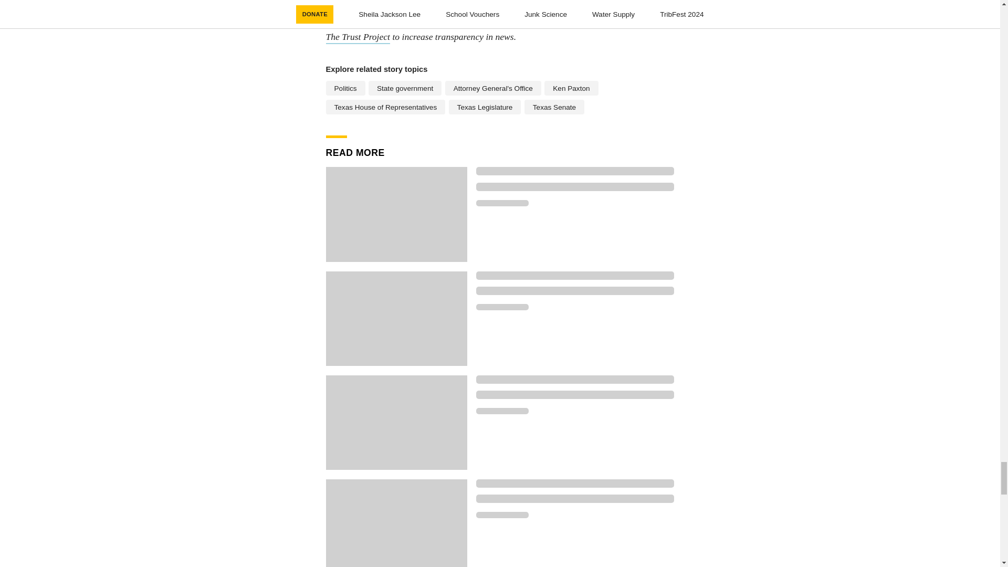 The height and width of the screenshot is (567, 1008). I want to click on Loading indicator, so click(502, 515).